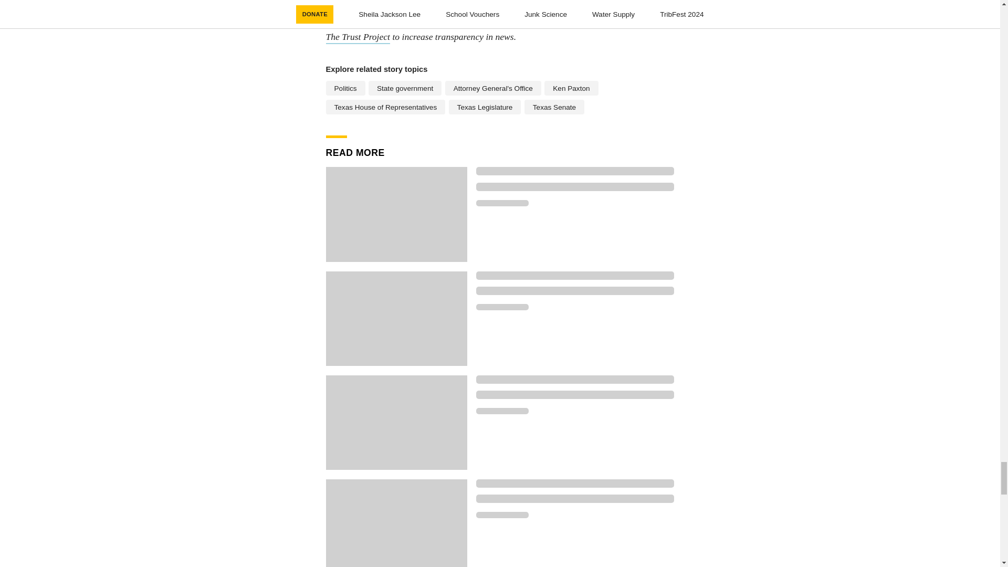 The height and width of the screenshot is (567, 1008). I want to click on Loading indicator, so click(502, 515).